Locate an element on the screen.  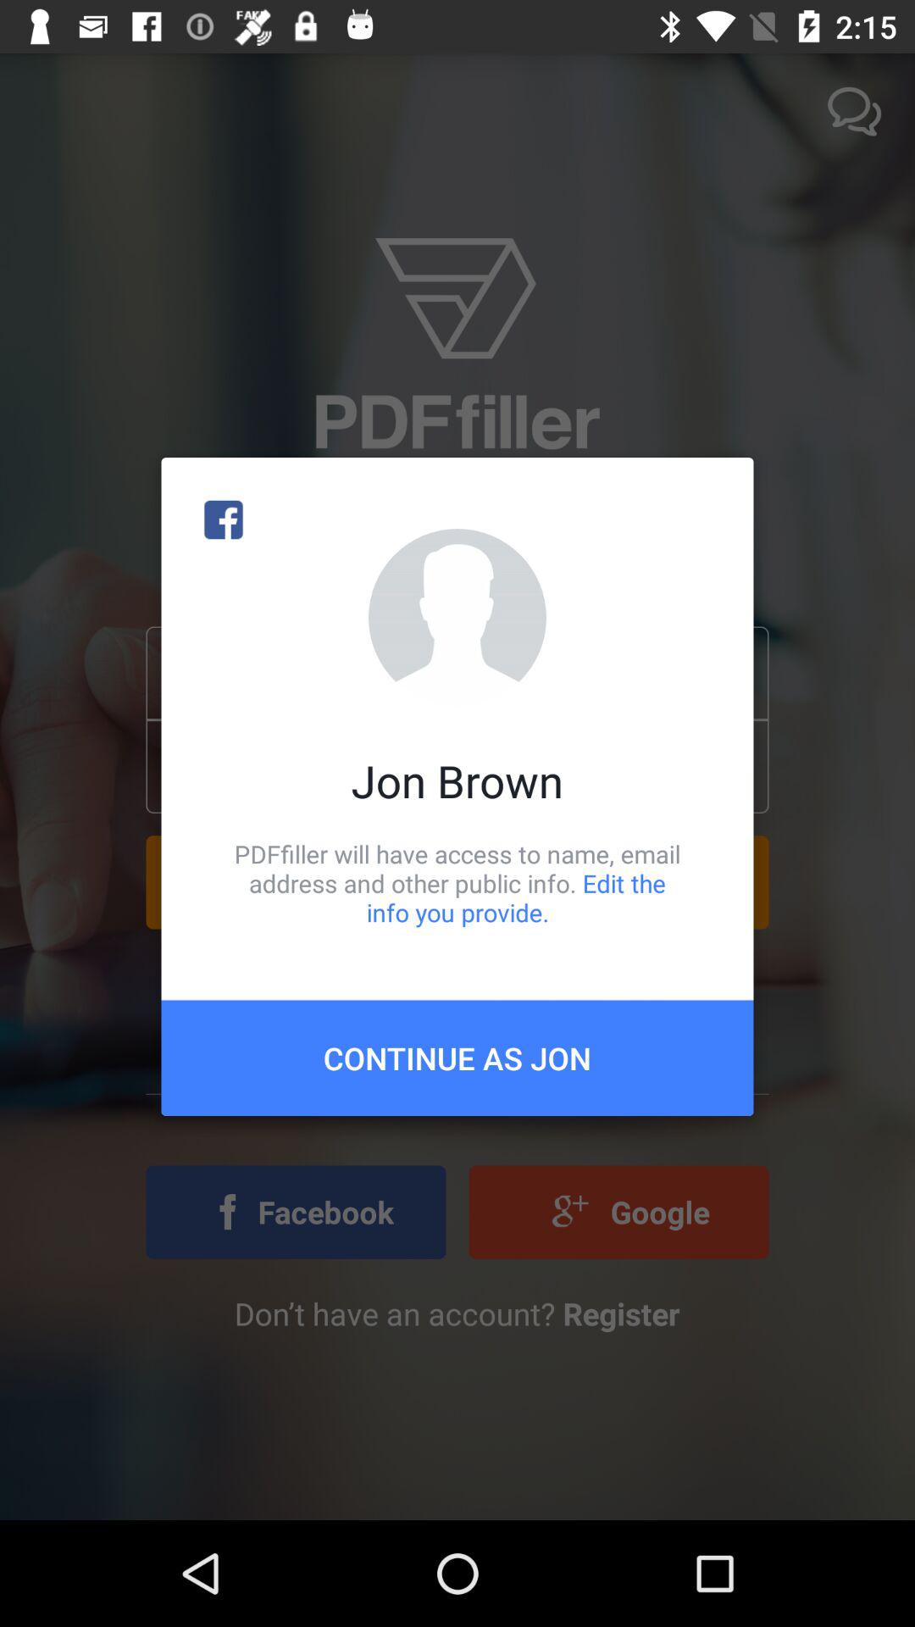
select the pdffiller will have is located at coordinates (457, 883).